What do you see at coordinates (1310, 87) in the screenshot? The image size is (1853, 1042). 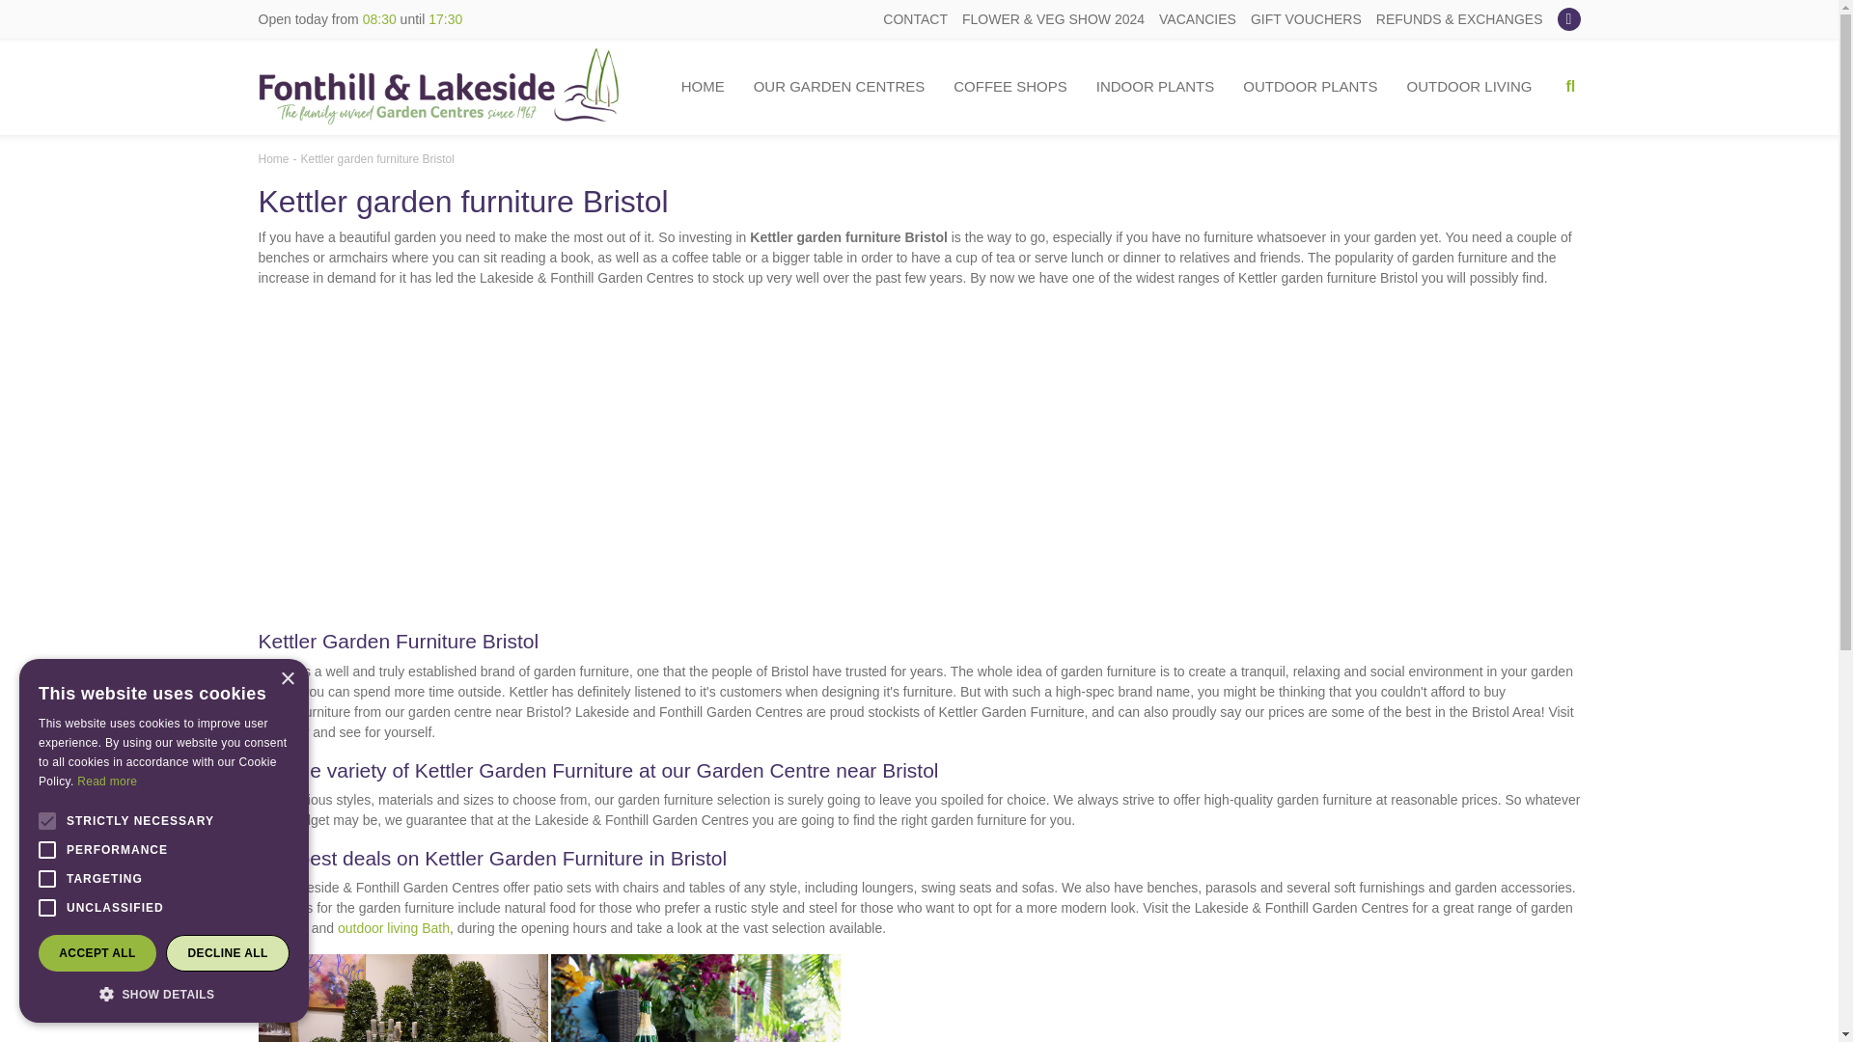 I see `OUTDOOR PLANTS` at bounding box center [1310, 87].